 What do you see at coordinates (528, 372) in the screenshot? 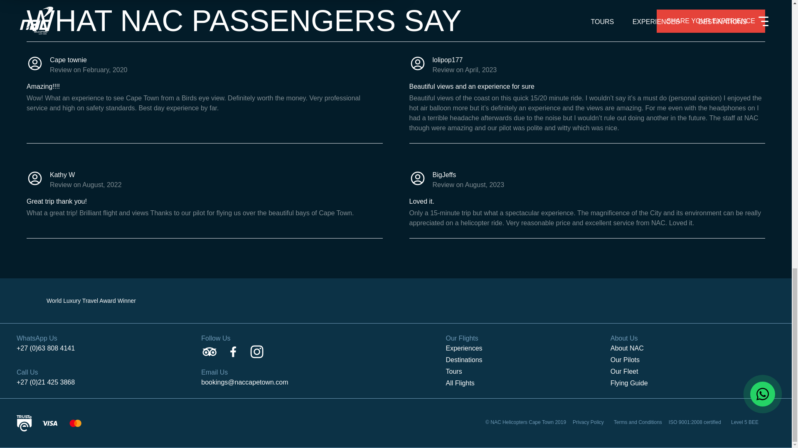
I see `Tours` at bounding box center [528, 372].